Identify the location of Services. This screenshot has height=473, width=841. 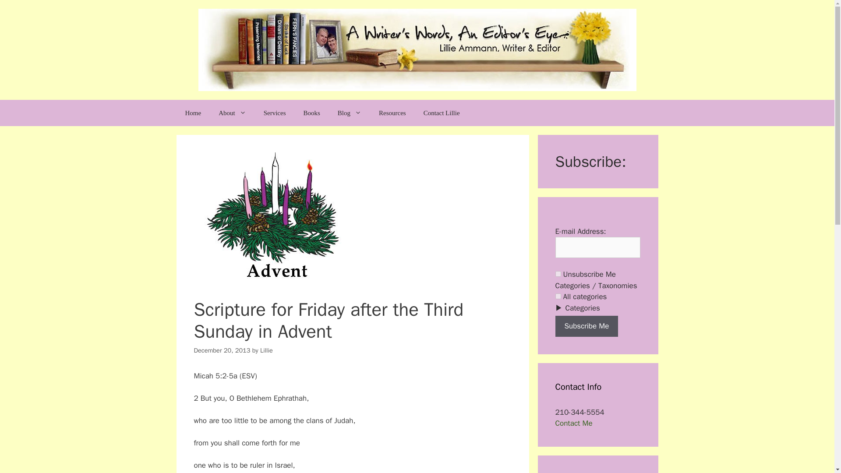
(275, 113).